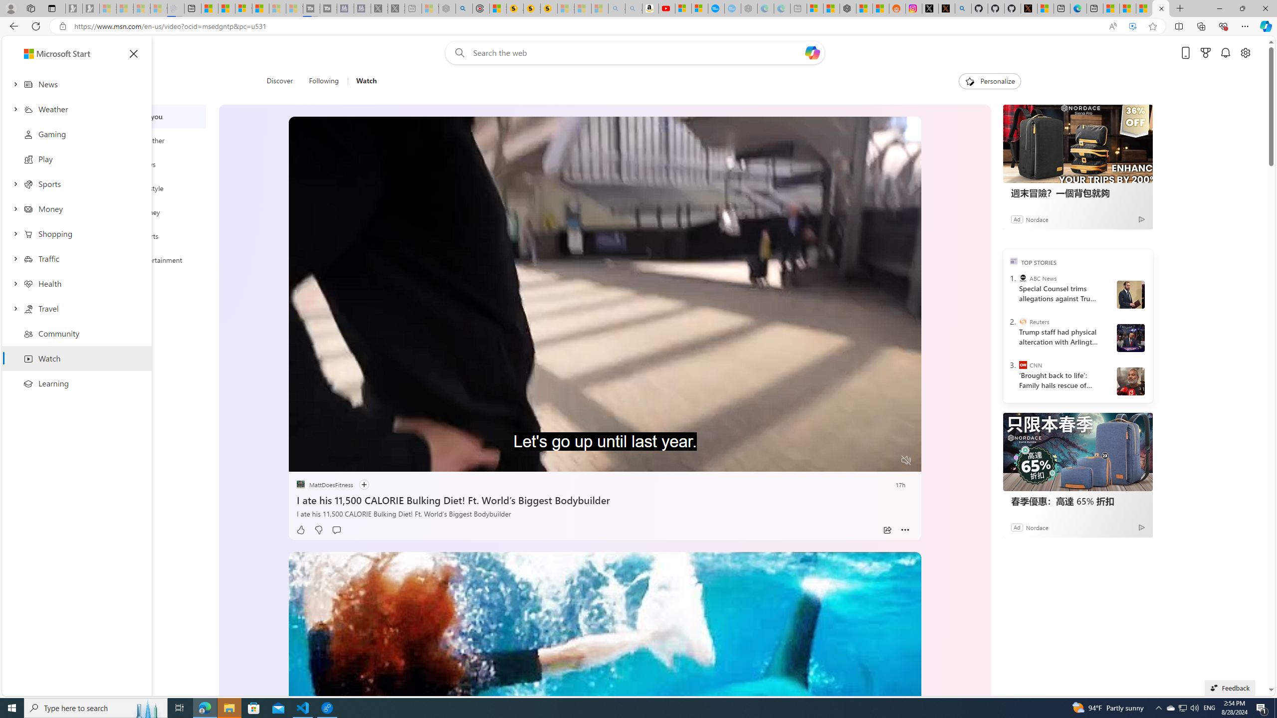 The height and width of the screenshot is (718, 1277). I want to click on Progress Bar, so click(605, 448).